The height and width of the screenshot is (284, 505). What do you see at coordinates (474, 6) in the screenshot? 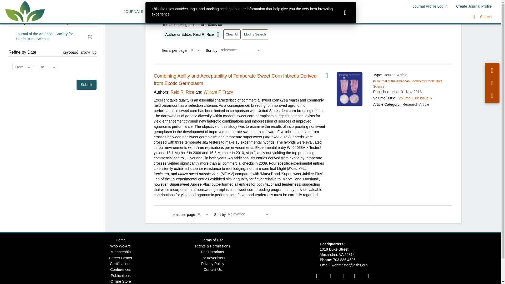
I see `Create Journal Profile` at bounding box center [474, 6].